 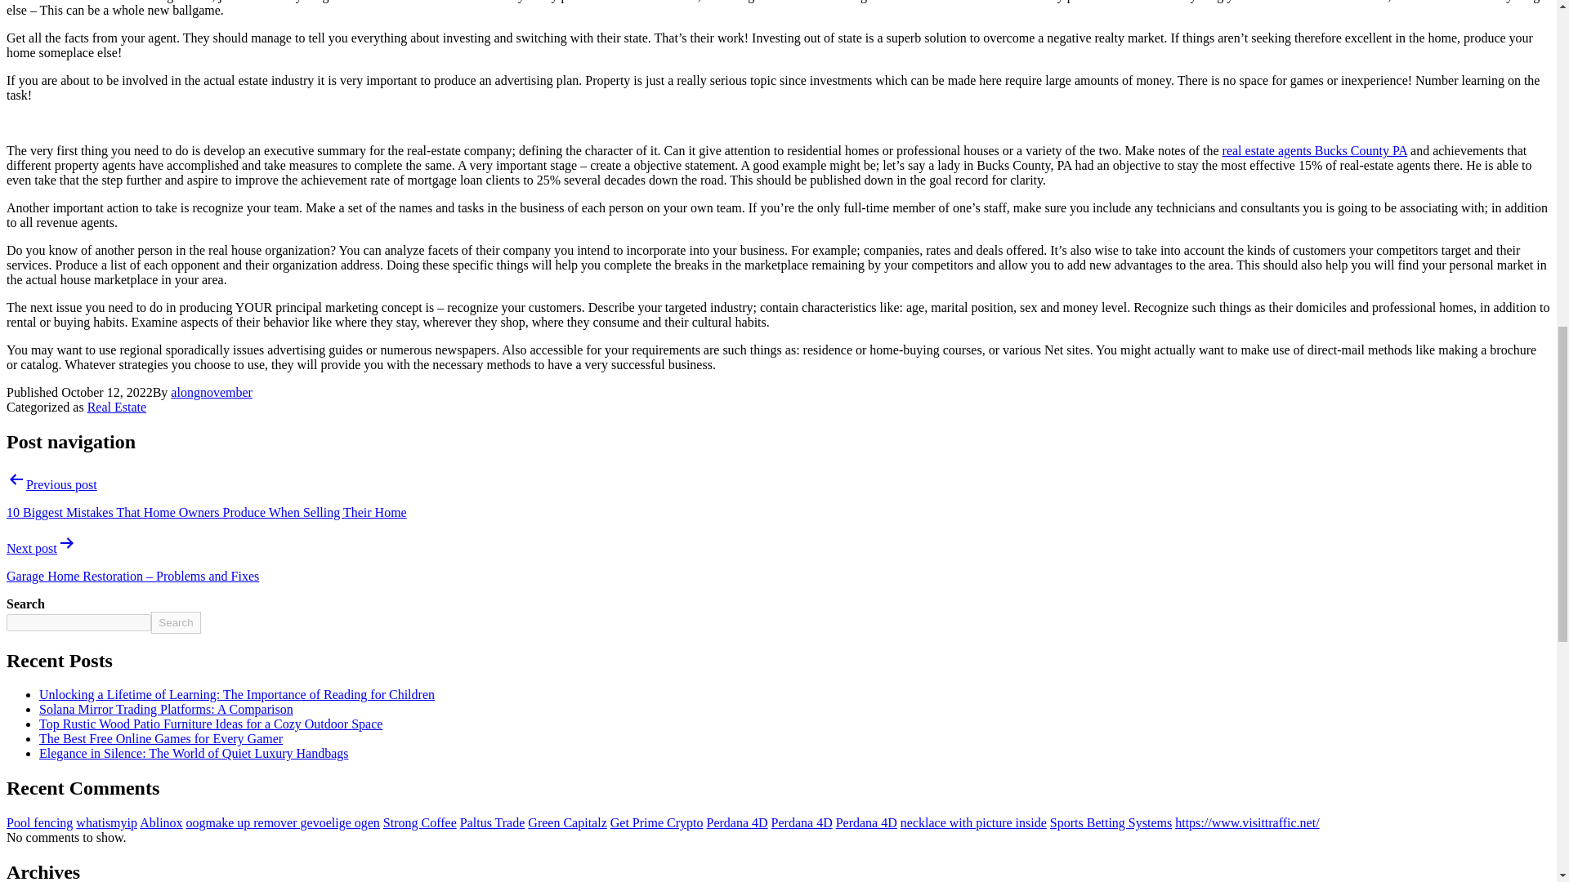 What do you see at coordinates (106, 823) in the screenshot?
I see `whatismyip` at bounding box center [106, 823].